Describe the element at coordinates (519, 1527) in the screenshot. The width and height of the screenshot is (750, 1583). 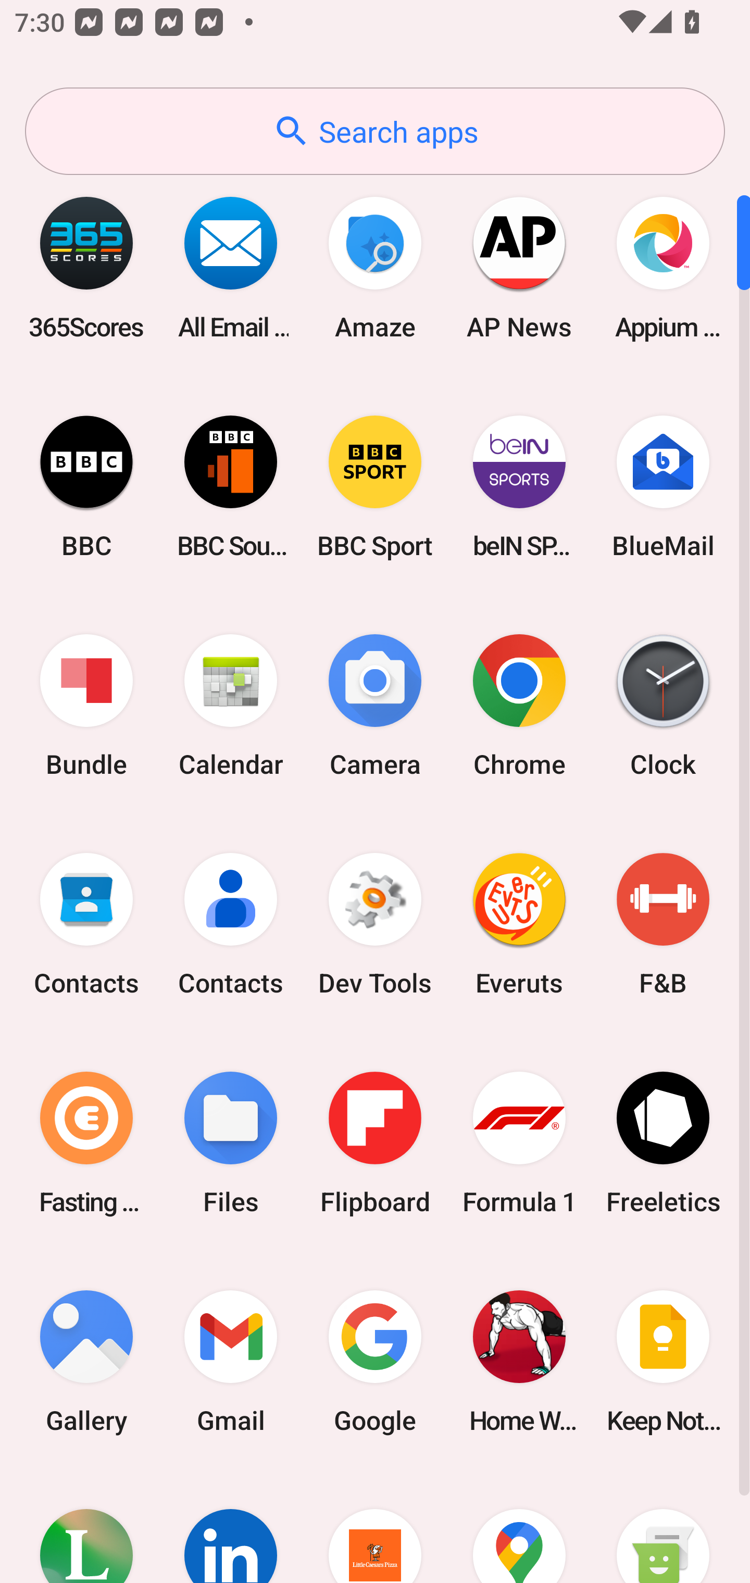
I see `Maps` at that location.